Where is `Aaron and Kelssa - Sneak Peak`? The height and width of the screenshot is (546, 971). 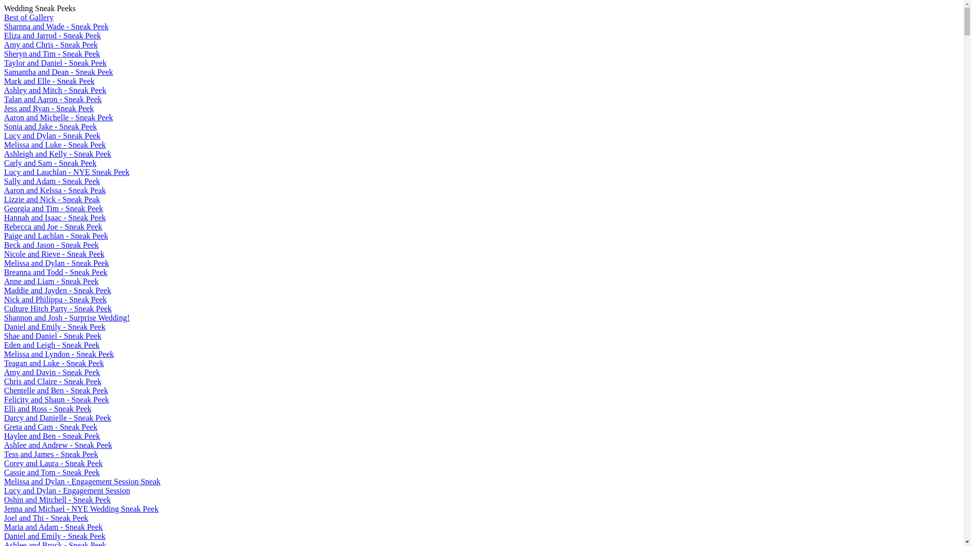
Aaron and Kelssa - Sneak Peak is located at coordinates (55, 190).